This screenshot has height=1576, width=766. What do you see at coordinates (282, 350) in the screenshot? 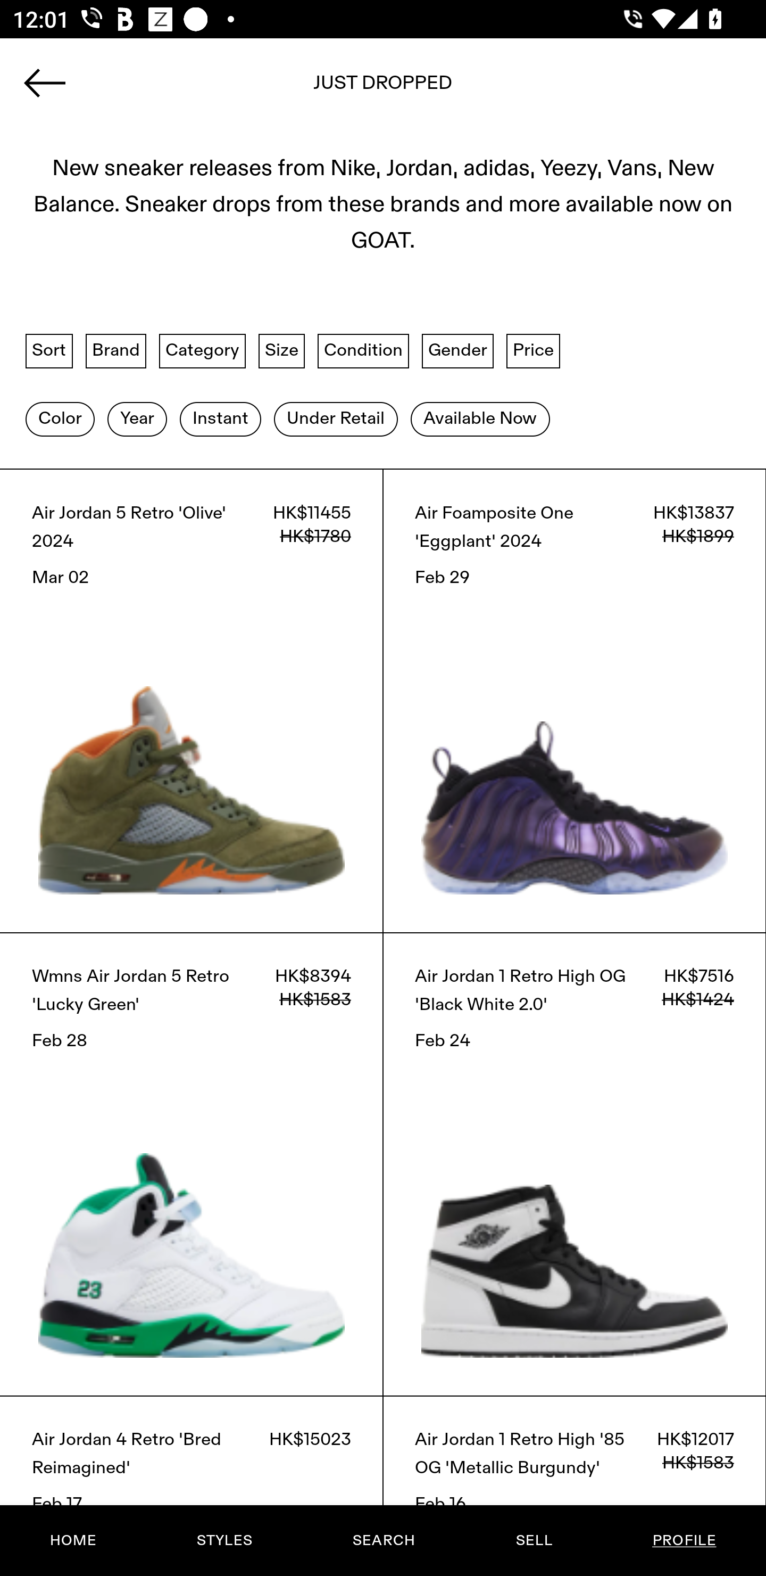
I see `Size` at bounding box center [282, 350].